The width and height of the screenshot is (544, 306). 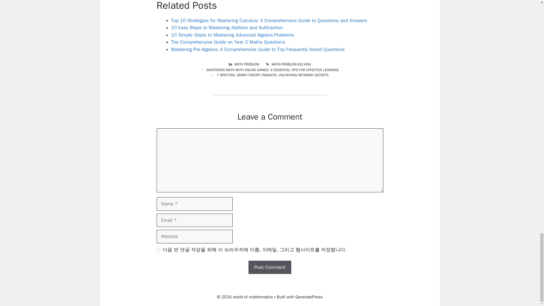 What do you see at coordinates (273, 75) in the screenshot?
I see `7 SPECTRAL GRAPH THEORY INSIGHTS: UNLOCKING NETWORK SECRETS` at bounding box center [273, 75].